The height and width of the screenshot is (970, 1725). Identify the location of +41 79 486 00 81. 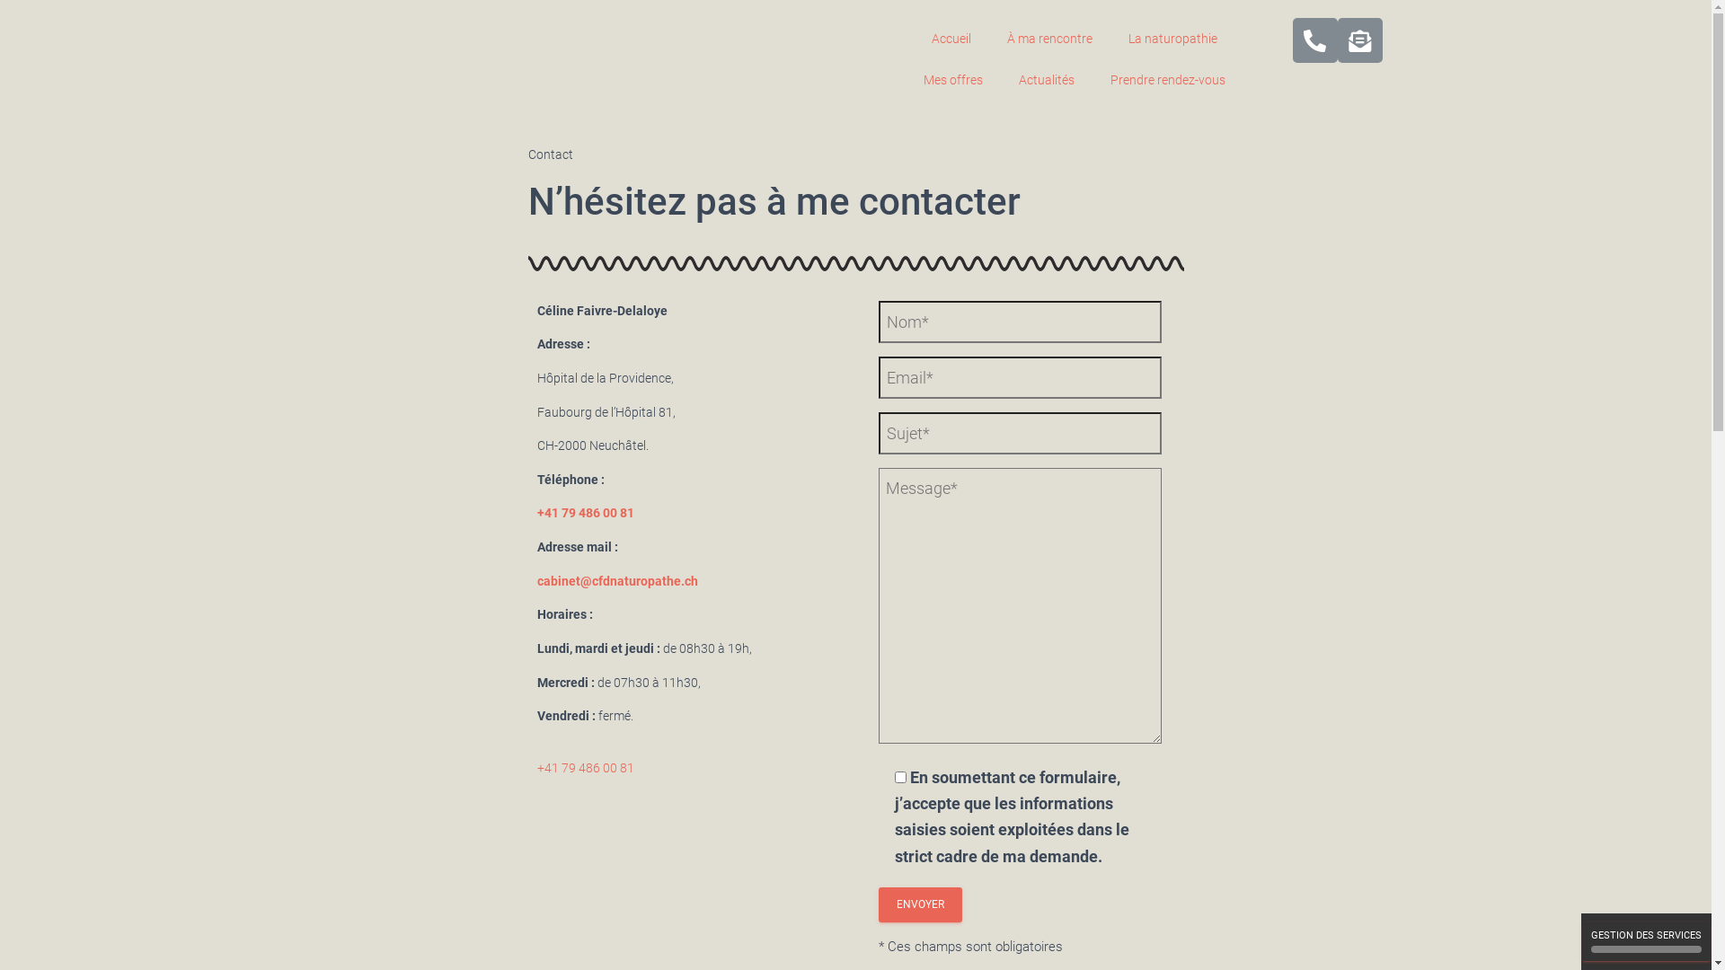
(586, 513).